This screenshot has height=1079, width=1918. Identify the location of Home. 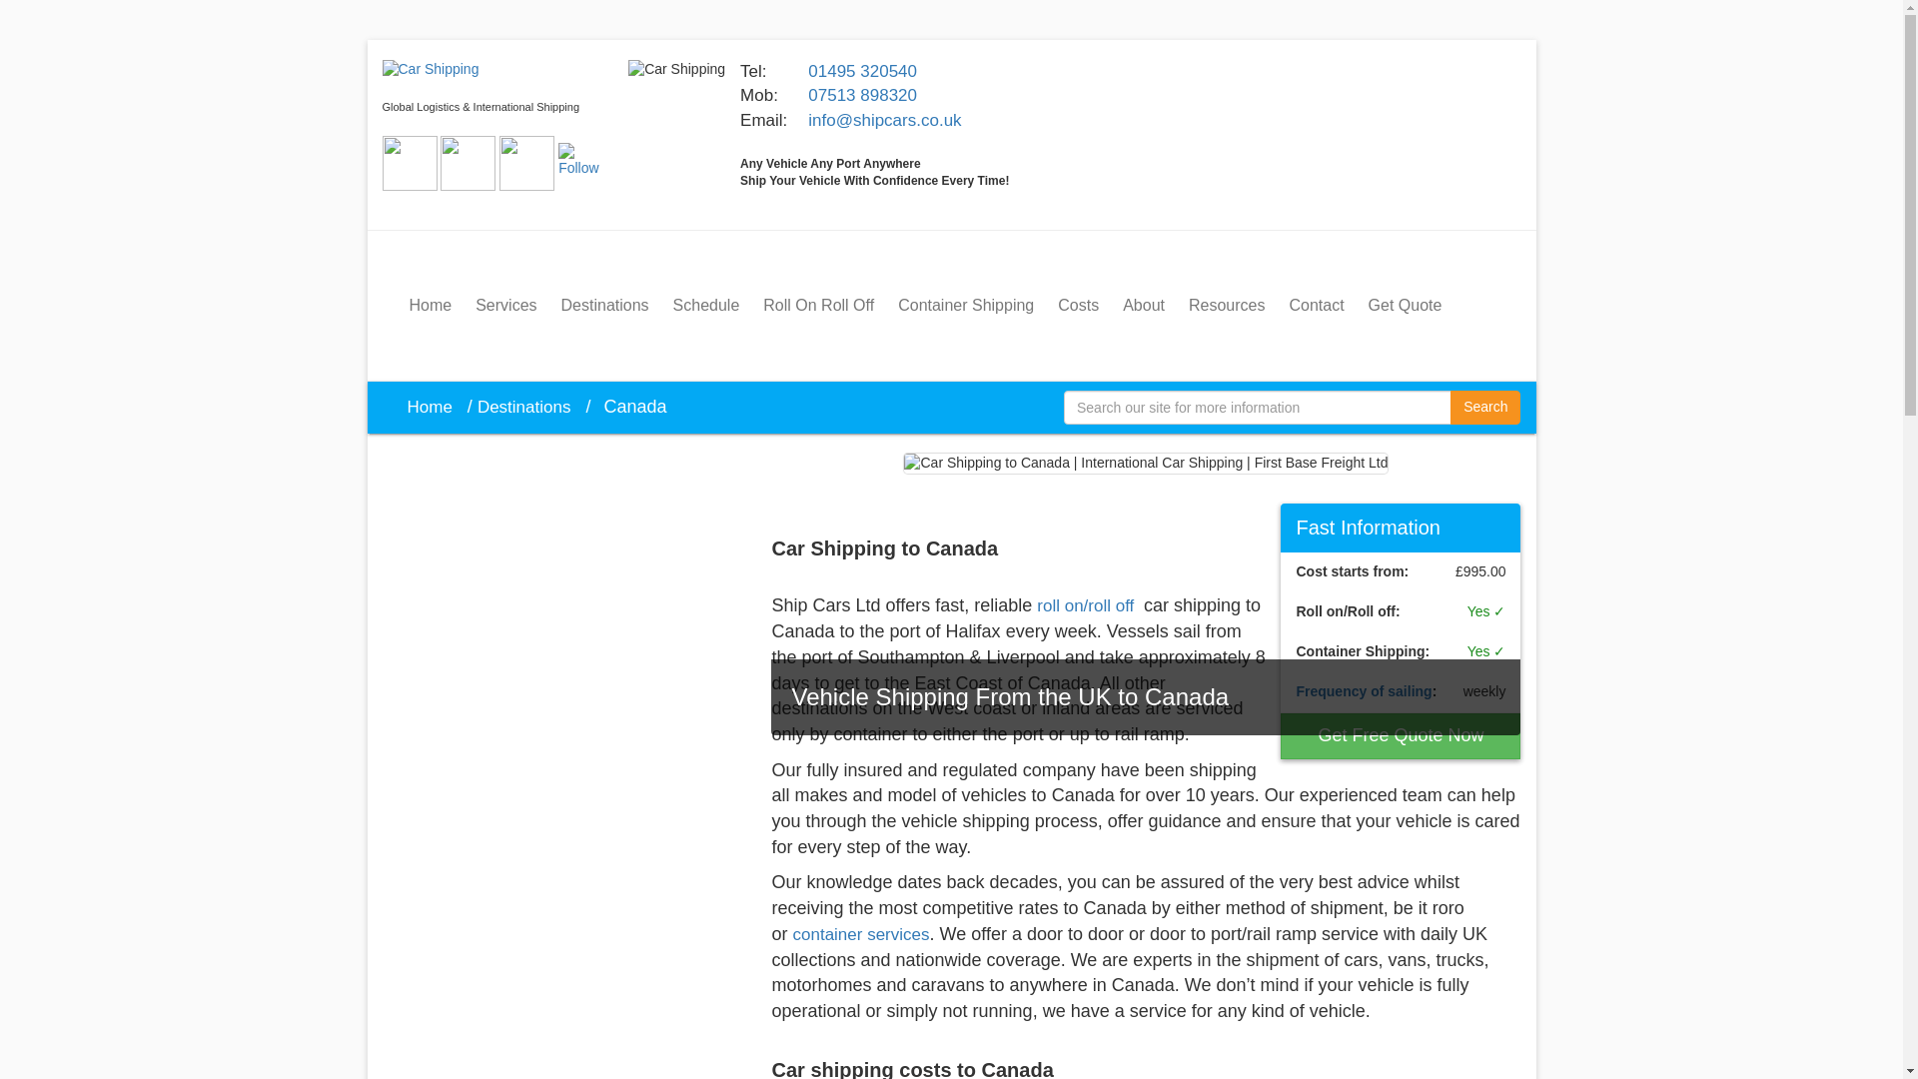
(434, 407).